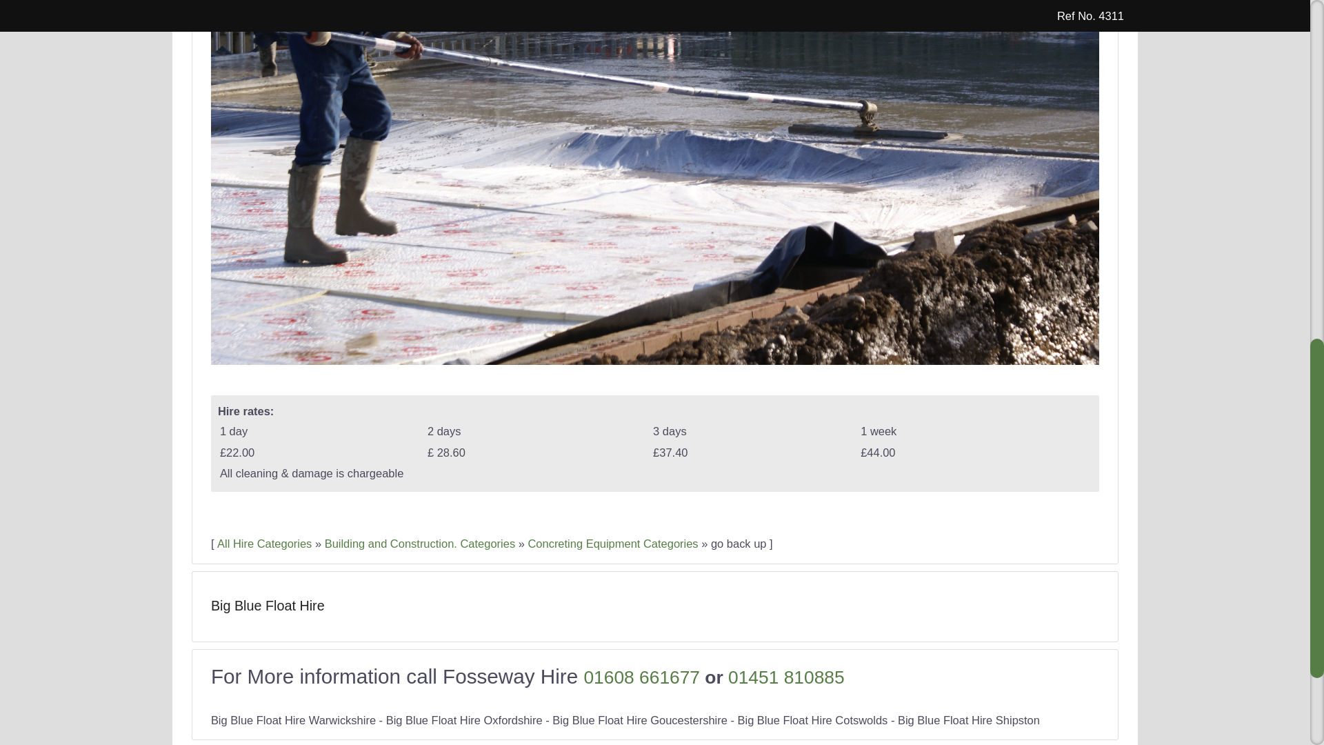 The image size is (1324, 745). What do you see at coordinates (419, 544) in the screenshot?
I see `Building and Construction. Categories` at bounding box center [419, 544].